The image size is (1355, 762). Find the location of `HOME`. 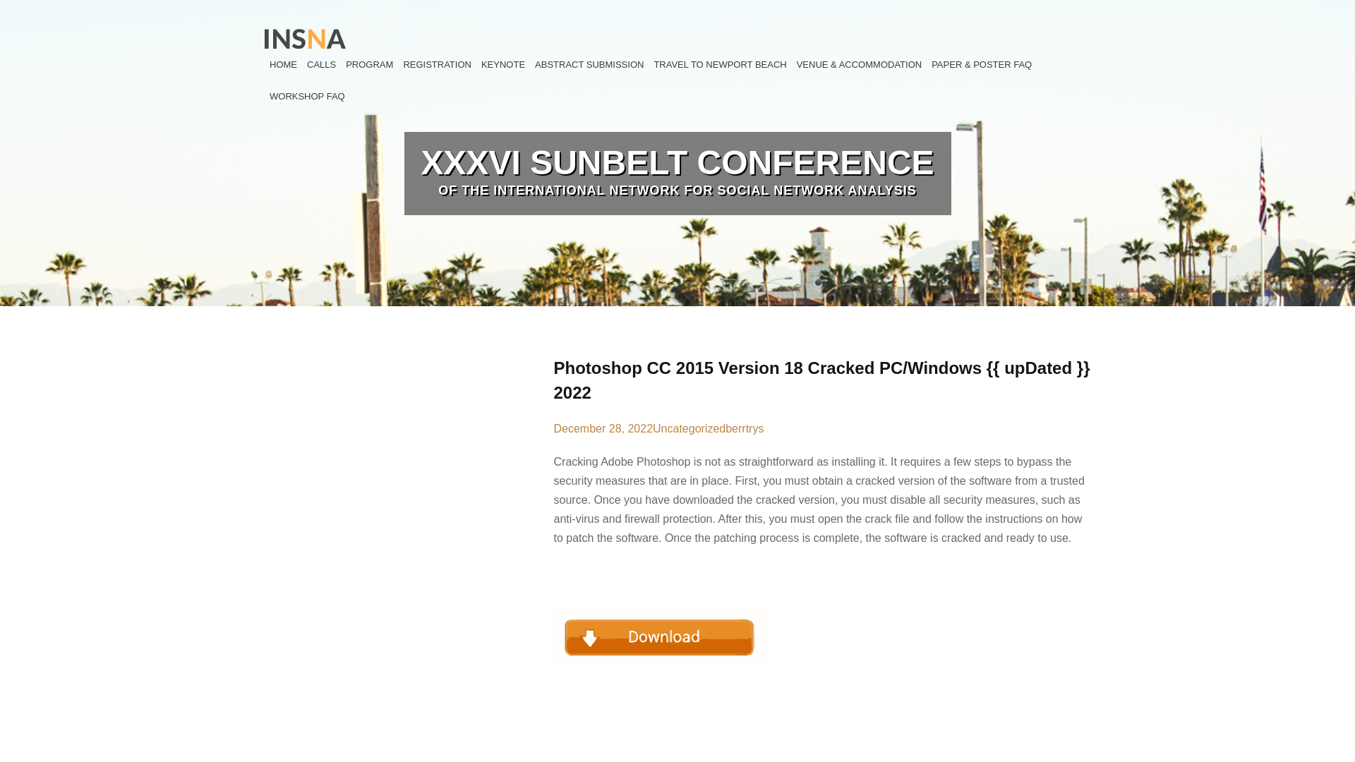

HOME is located at coordinates (283, 65).